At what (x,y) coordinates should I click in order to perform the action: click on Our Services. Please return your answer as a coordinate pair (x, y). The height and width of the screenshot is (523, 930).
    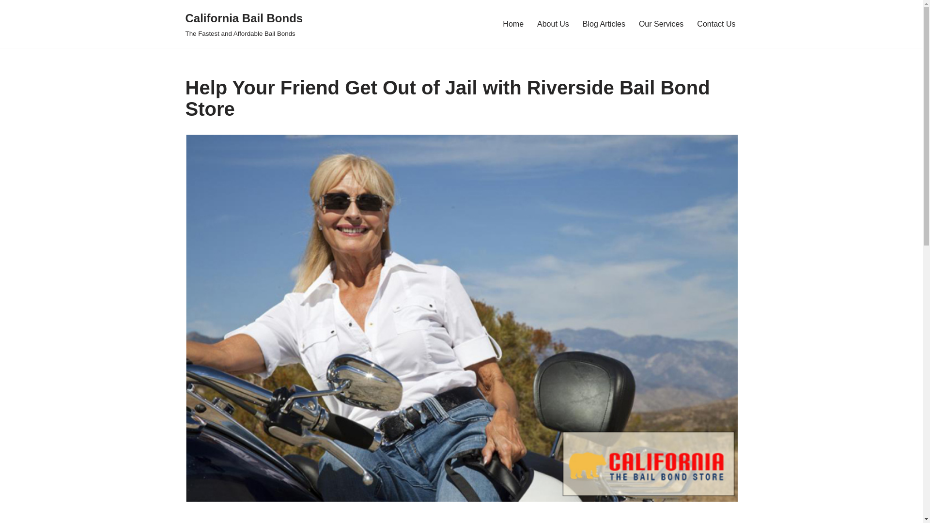
    Looking at the image, I should click on (716, 23).